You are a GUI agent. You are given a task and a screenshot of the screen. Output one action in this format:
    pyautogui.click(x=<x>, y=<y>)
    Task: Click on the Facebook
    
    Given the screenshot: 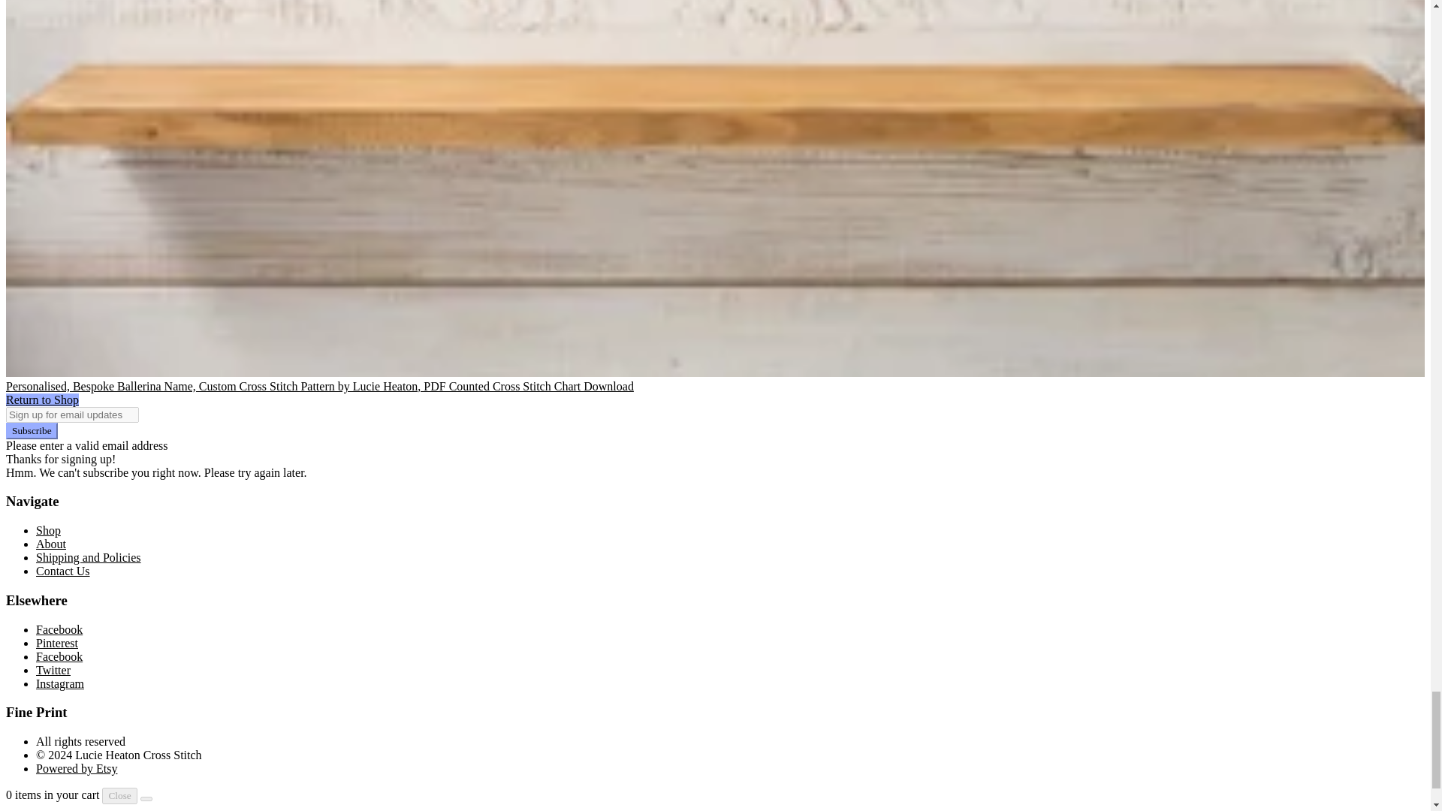 What is the action you would take?
    pyautogui.click(x=59, y=656)
    